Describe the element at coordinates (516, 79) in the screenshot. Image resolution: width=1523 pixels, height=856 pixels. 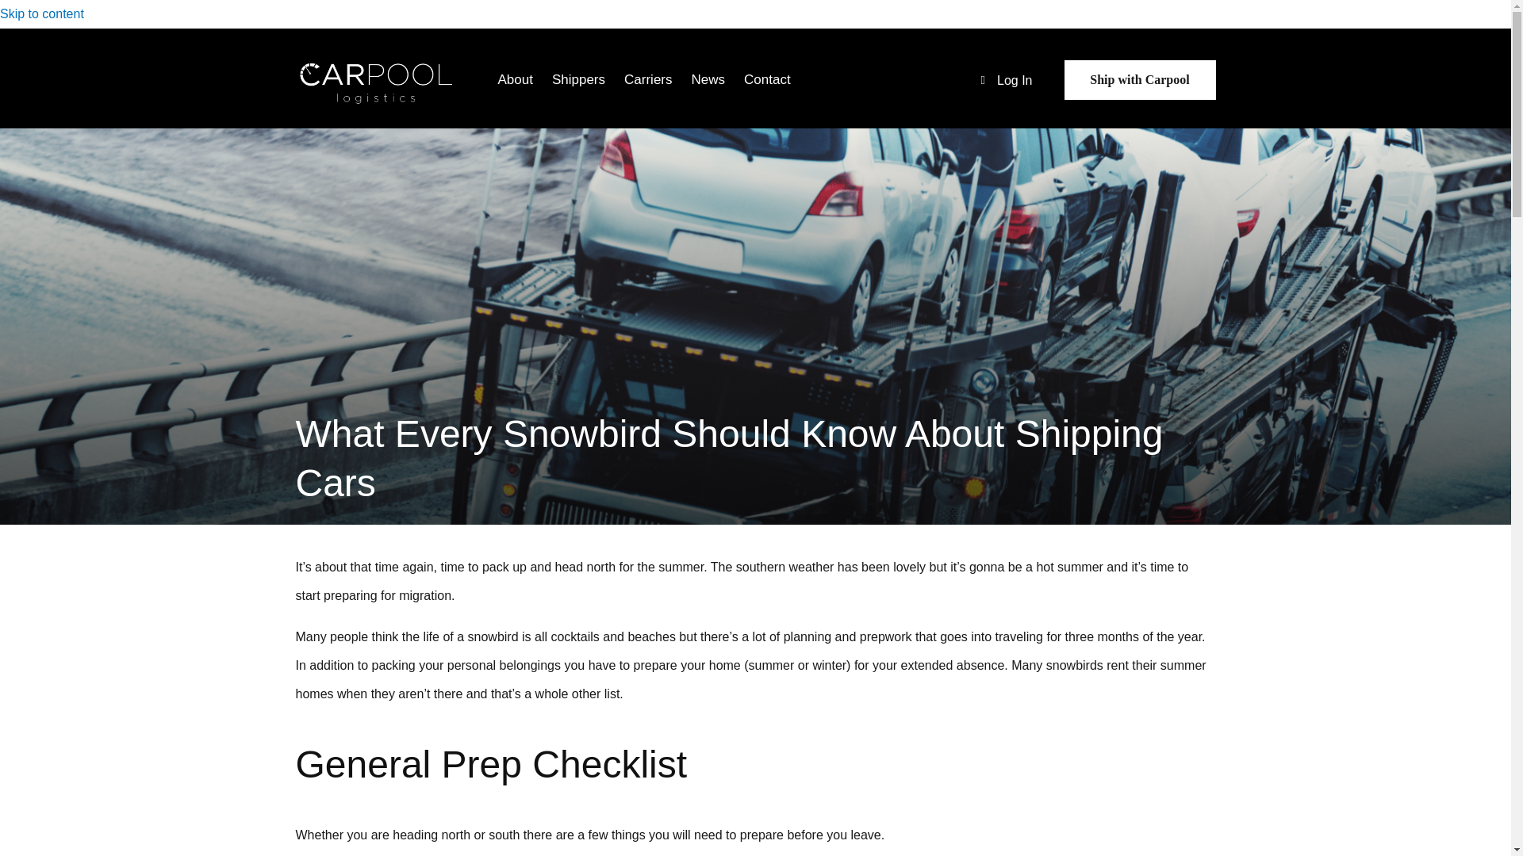
I see `About` at that location.